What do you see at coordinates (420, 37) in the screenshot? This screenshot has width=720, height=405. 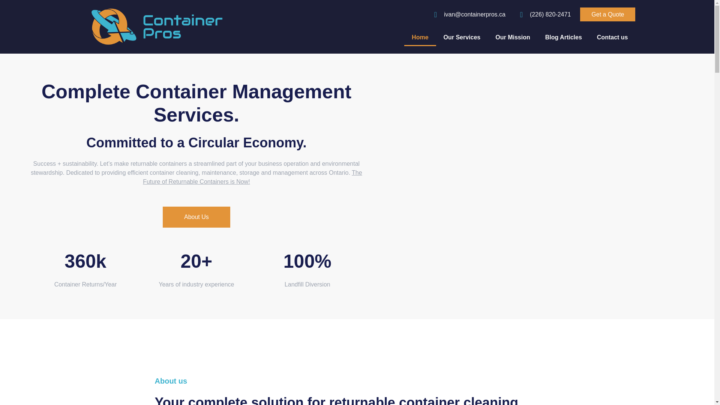 I see `Home` at bounding box center [420, 37].